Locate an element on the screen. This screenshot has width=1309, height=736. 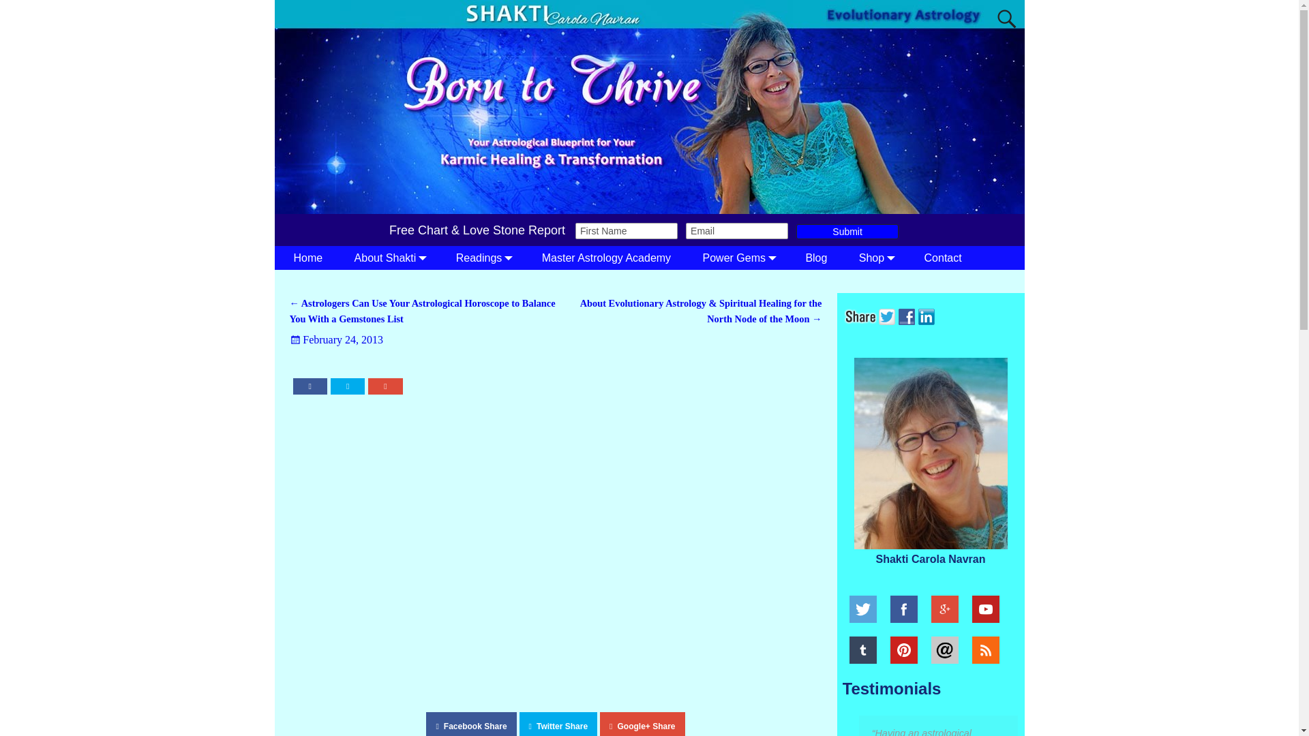
Contact is located at coordinates (950, 258).